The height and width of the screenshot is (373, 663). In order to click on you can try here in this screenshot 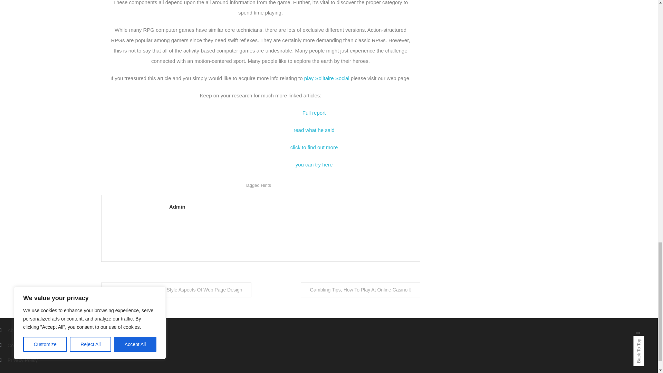, I will do `click(314, 164)`.